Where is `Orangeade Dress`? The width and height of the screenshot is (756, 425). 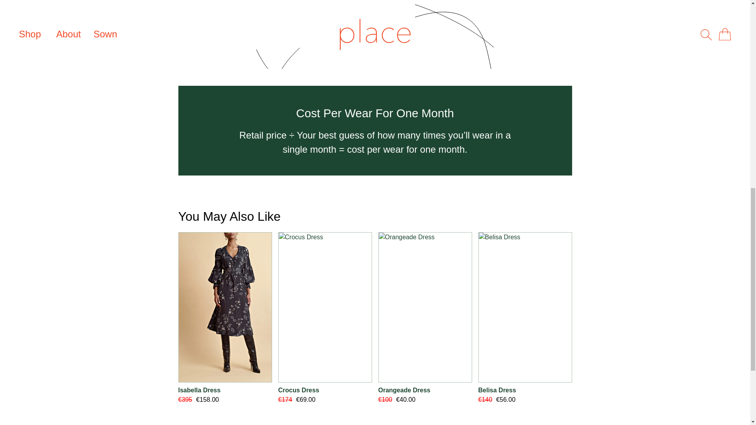 Orangeade Dress is located at coordinates (425, 390).